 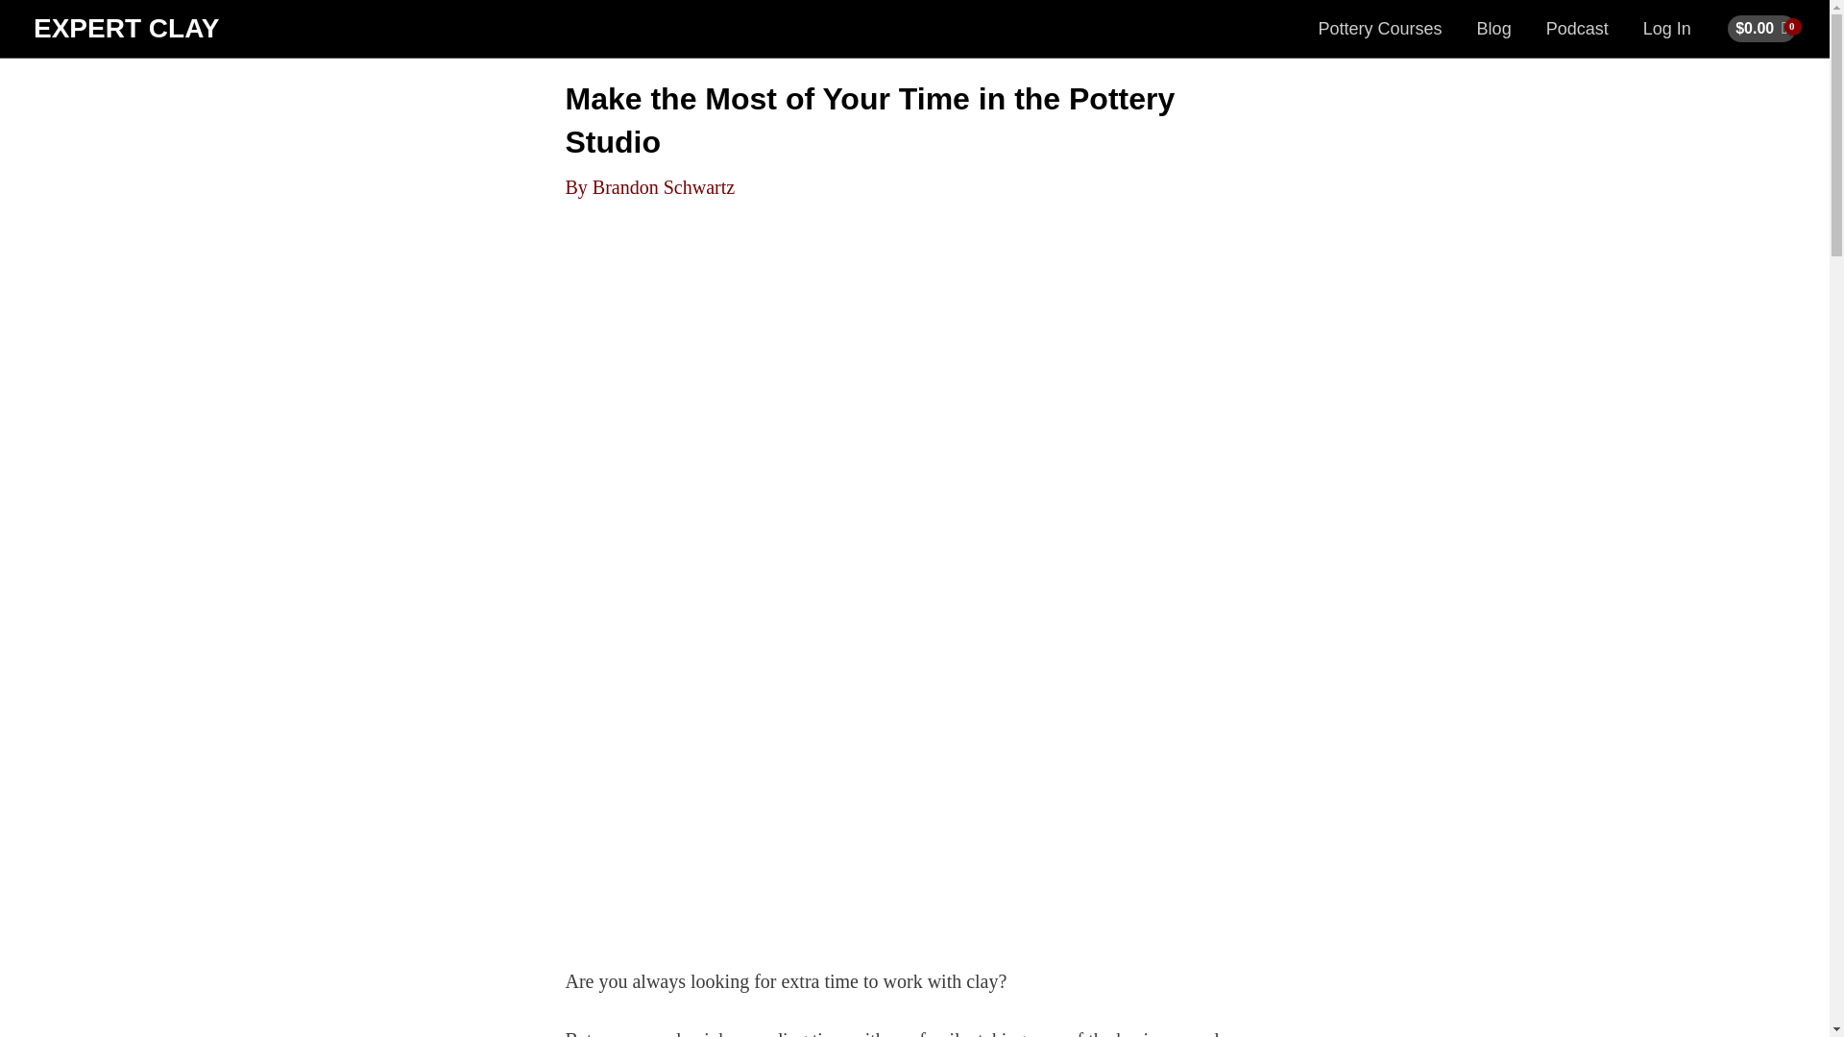 I want to click on Podcast, so click(x=1577, y=29).